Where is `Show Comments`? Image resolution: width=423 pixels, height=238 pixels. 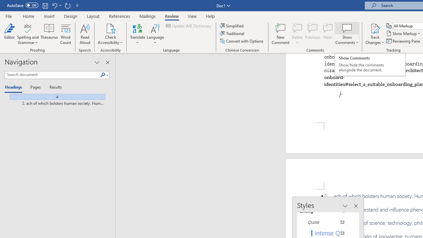
Show Comments is located at coordinates (347, 28).